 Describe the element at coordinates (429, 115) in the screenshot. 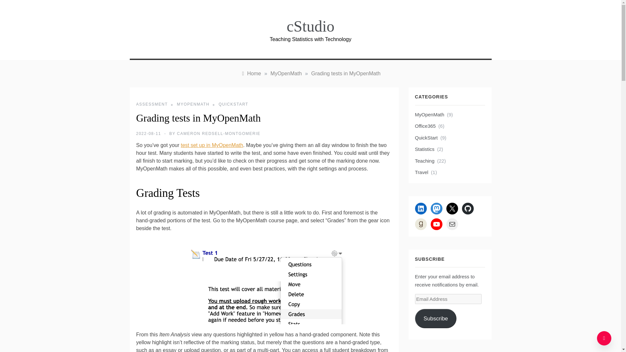

I see `MyOpenMath` at that location.